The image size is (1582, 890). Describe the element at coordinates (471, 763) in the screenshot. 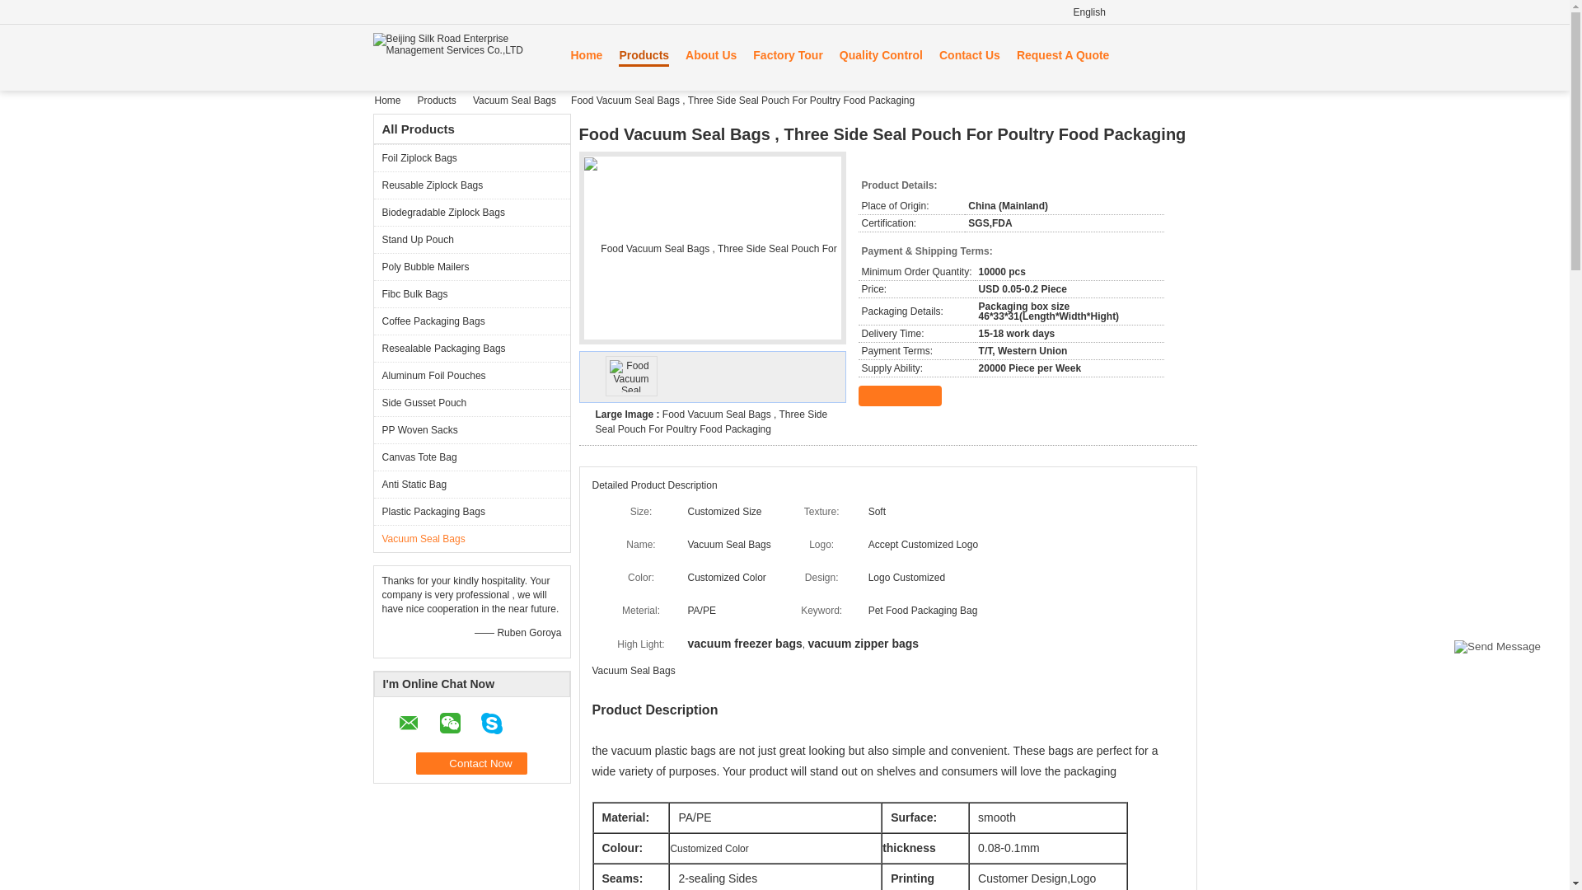

I see `Contact Now` at that location.